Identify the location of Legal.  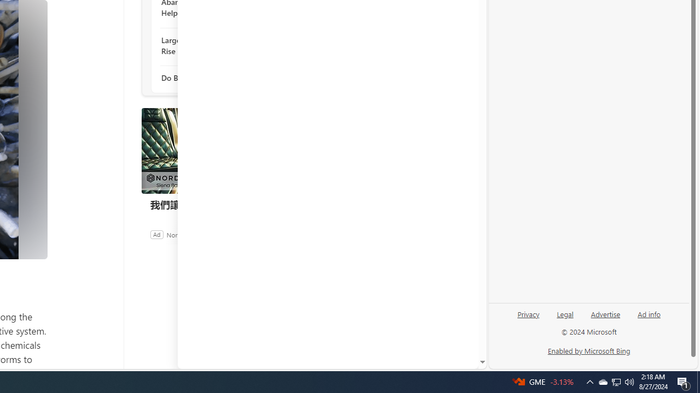
(565, 313).